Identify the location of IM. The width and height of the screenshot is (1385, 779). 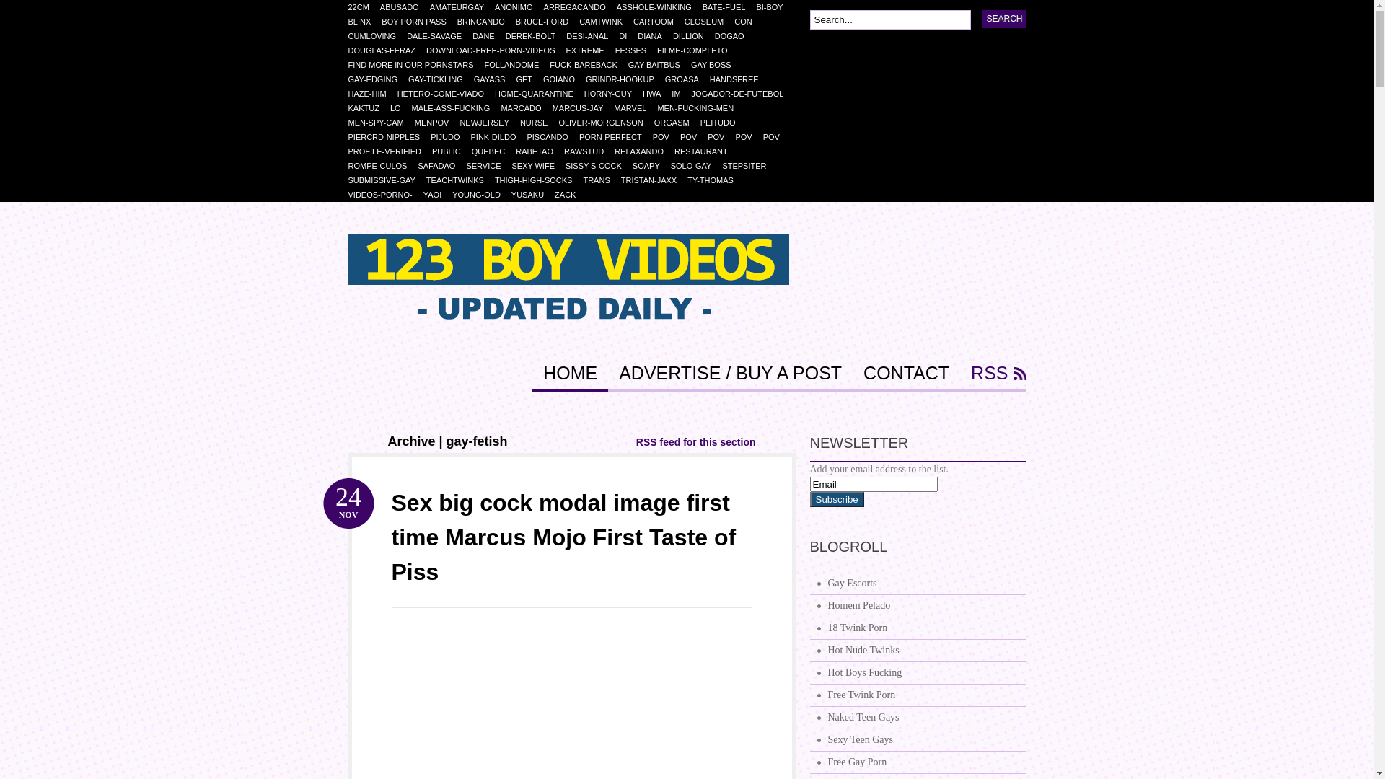
(681, 94).